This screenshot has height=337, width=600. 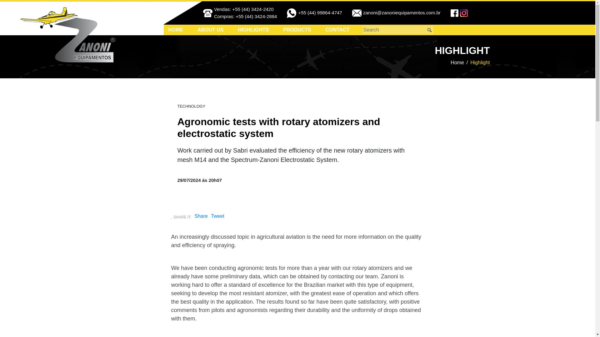 What do you see at coordinates (201, 216) in the screenshot?
I see `Share` at bounding box center [201, 216].